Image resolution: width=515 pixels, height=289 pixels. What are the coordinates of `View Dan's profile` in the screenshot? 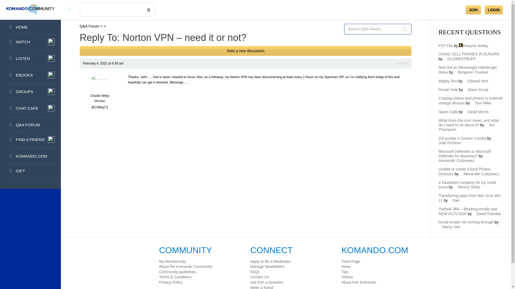 It's located at (454, 200).